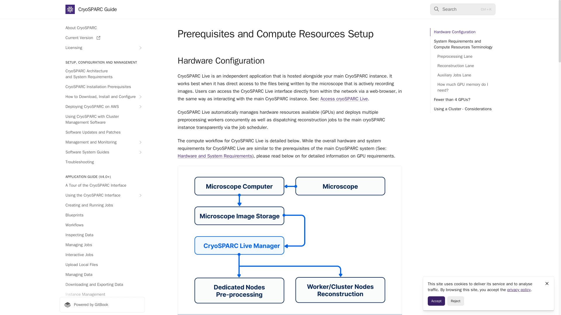  What do you see at coordinates (102, 107) in the screenshot?
I see `Deploying CryoSPARC on AWS` at bounding box center [102, 107].